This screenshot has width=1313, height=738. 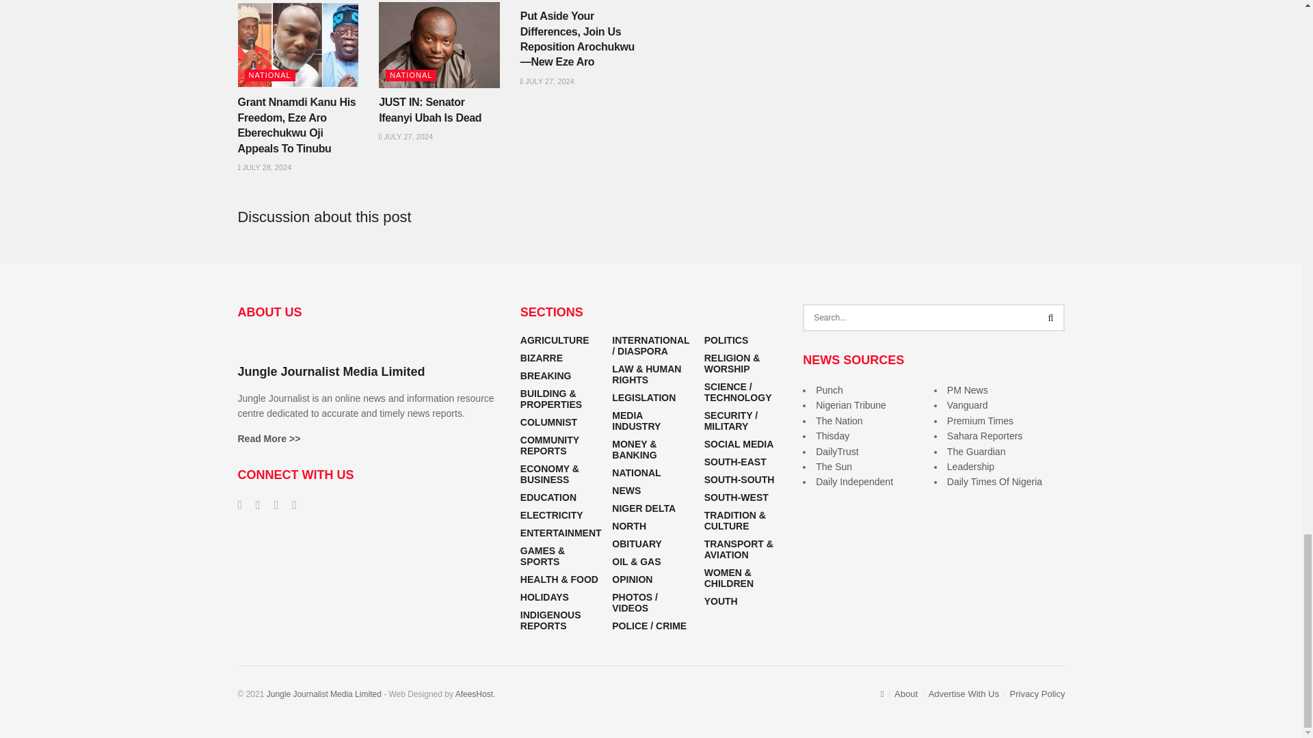 I want to click on Web Hosting, so click(x=475, y=694).